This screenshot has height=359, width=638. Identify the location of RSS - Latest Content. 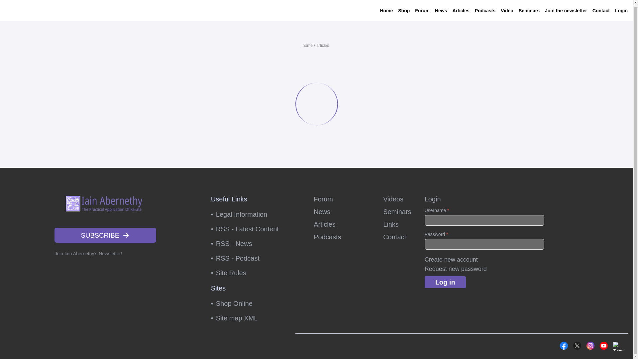
(249, 229).